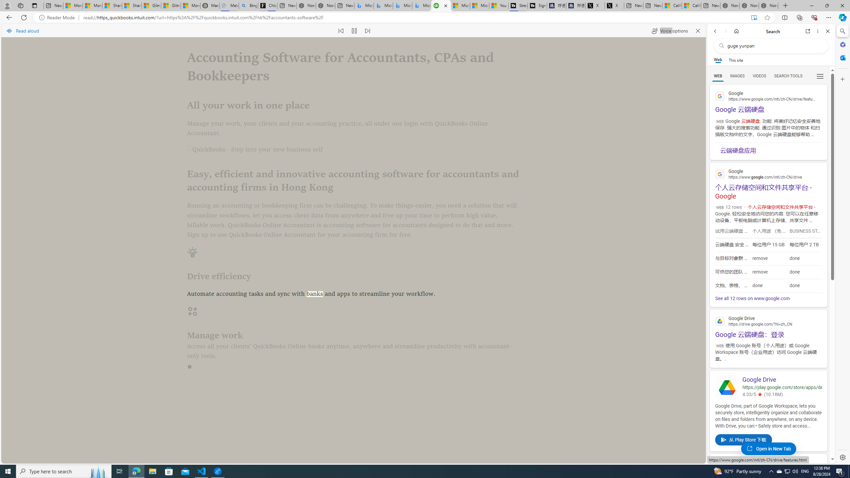 This screenshot has height=478, width=850. Describe the element at coordinates (782, 380) in the screenshot. I see `Google Drive` at that location.